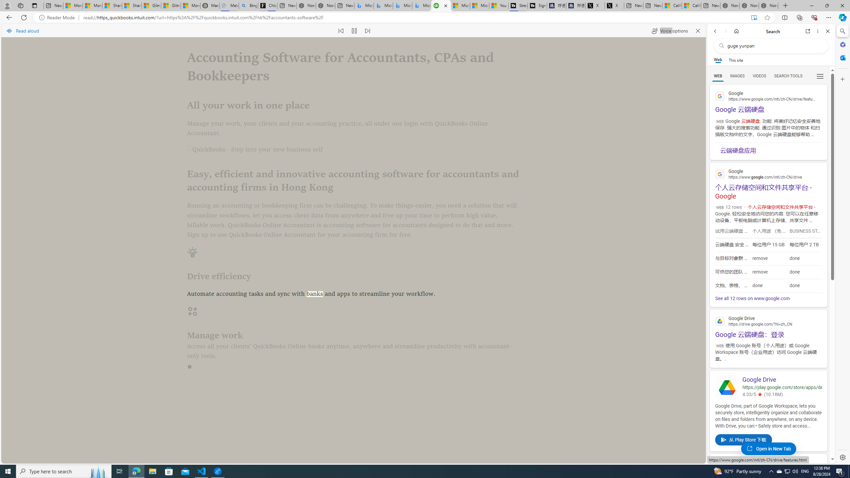 This screenshot has height=478, width=850. Describe the element at coordinates (782, 380) in the screenshot. I see `Google Drive` at that location.